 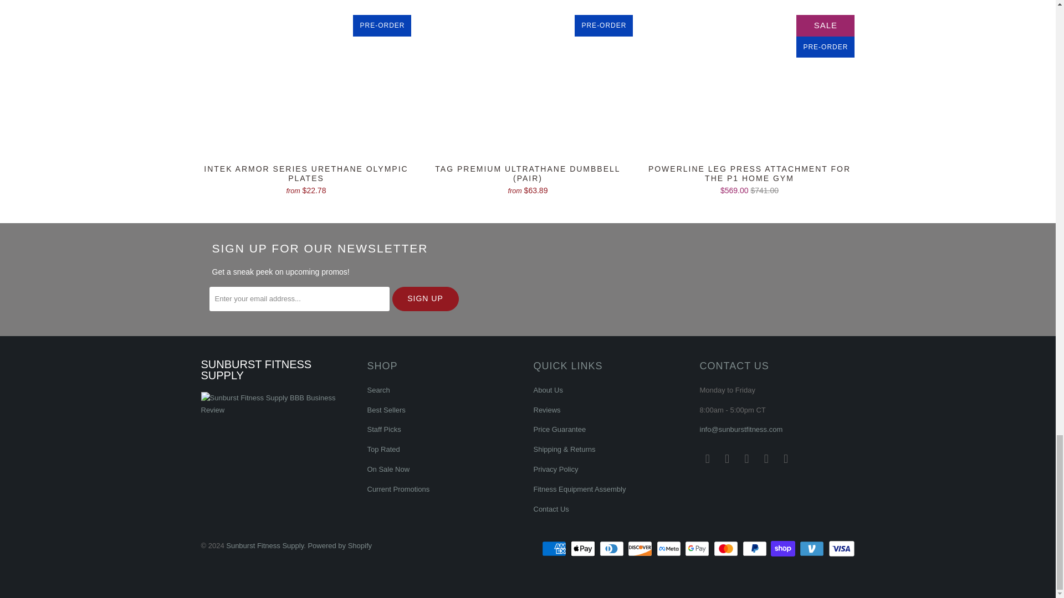 What do you see at coordinates (584, 548) in the screenshot?
I see `Apple Pay` at bounding box center [584, 548].